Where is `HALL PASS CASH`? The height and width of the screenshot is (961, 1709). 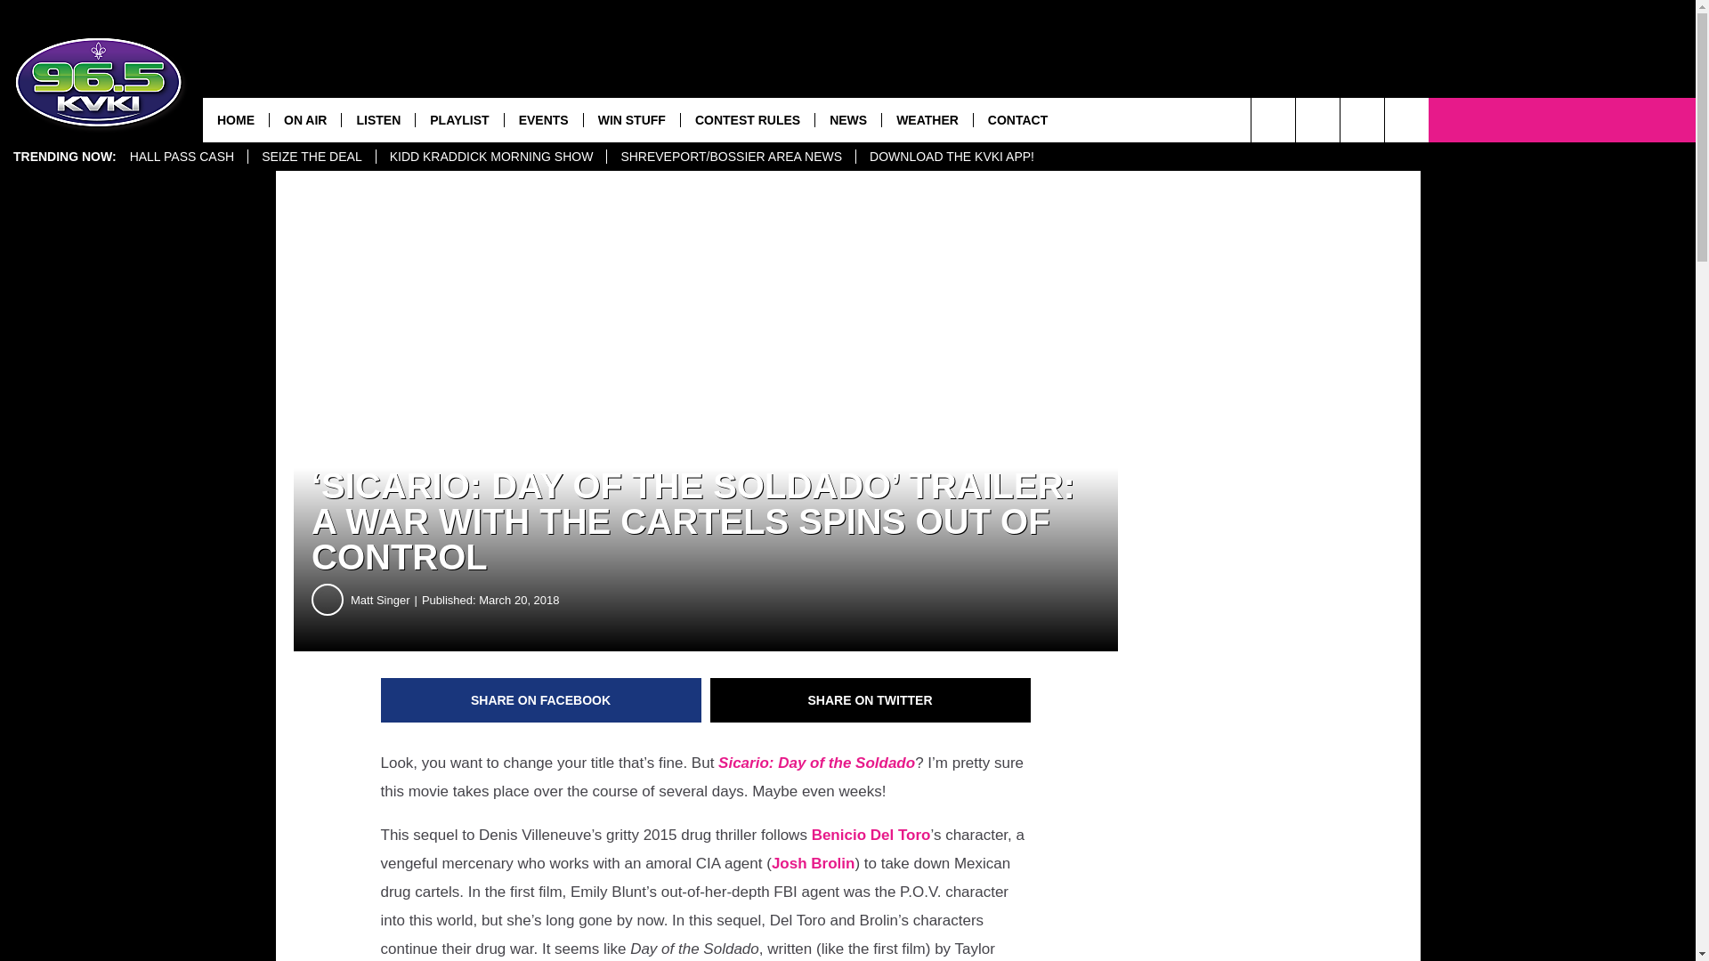
HALL PASS CASH is located at coordinates (182, 157).